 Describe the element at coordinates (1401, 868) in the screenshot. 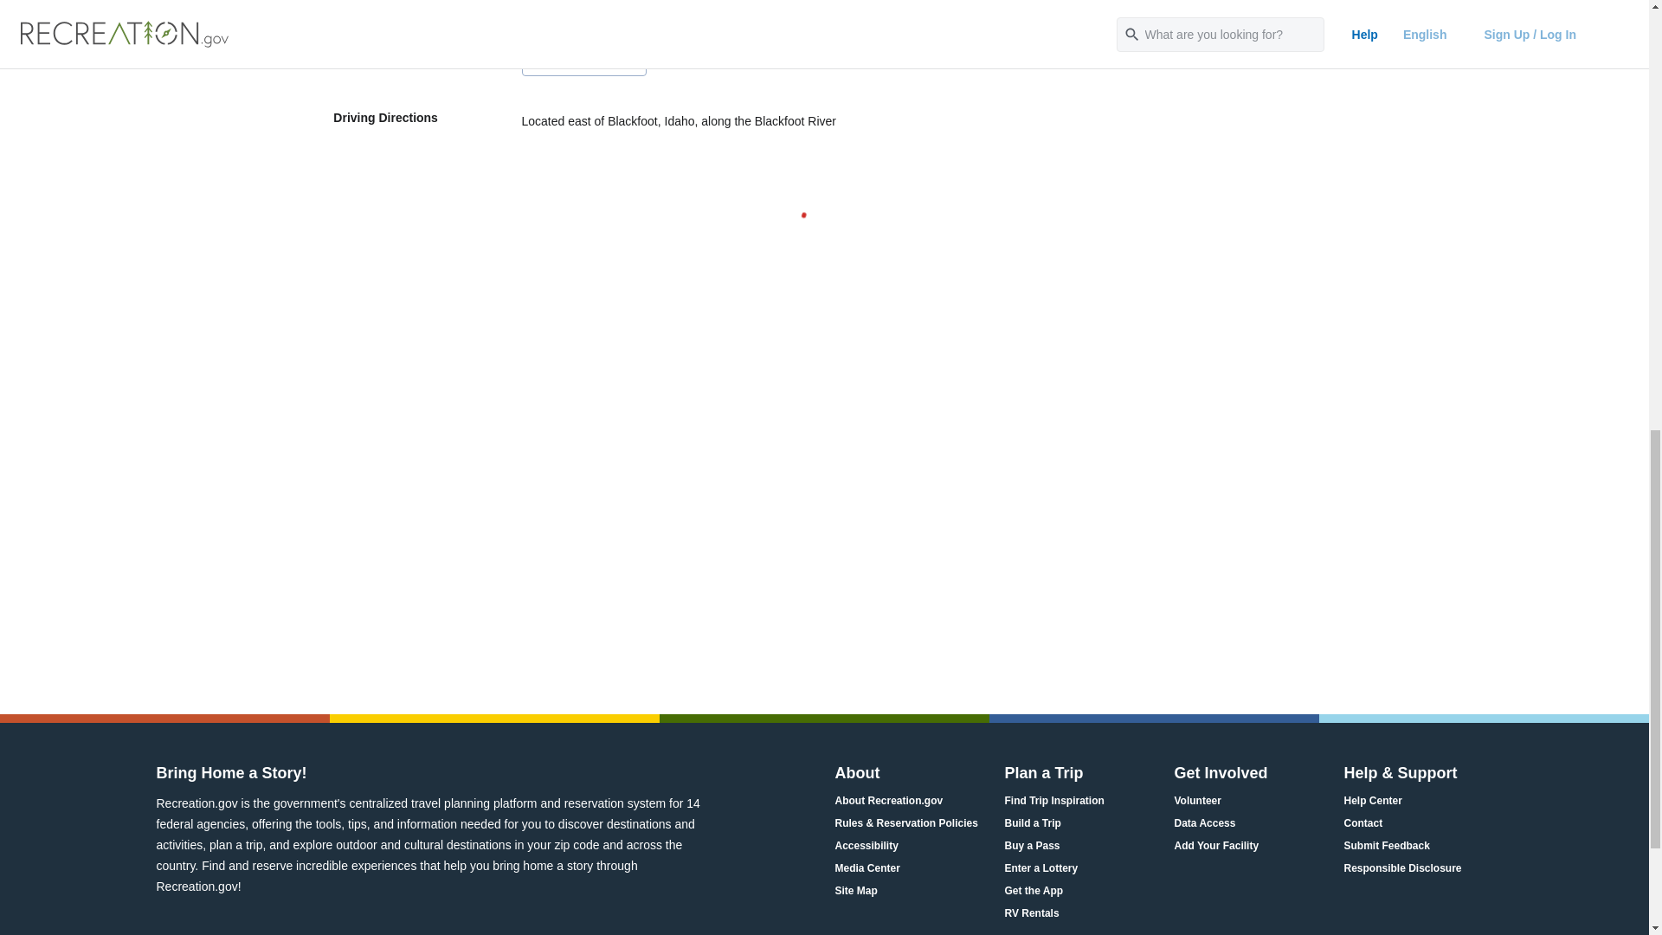

I see `Responsible Disclosure` at that location.